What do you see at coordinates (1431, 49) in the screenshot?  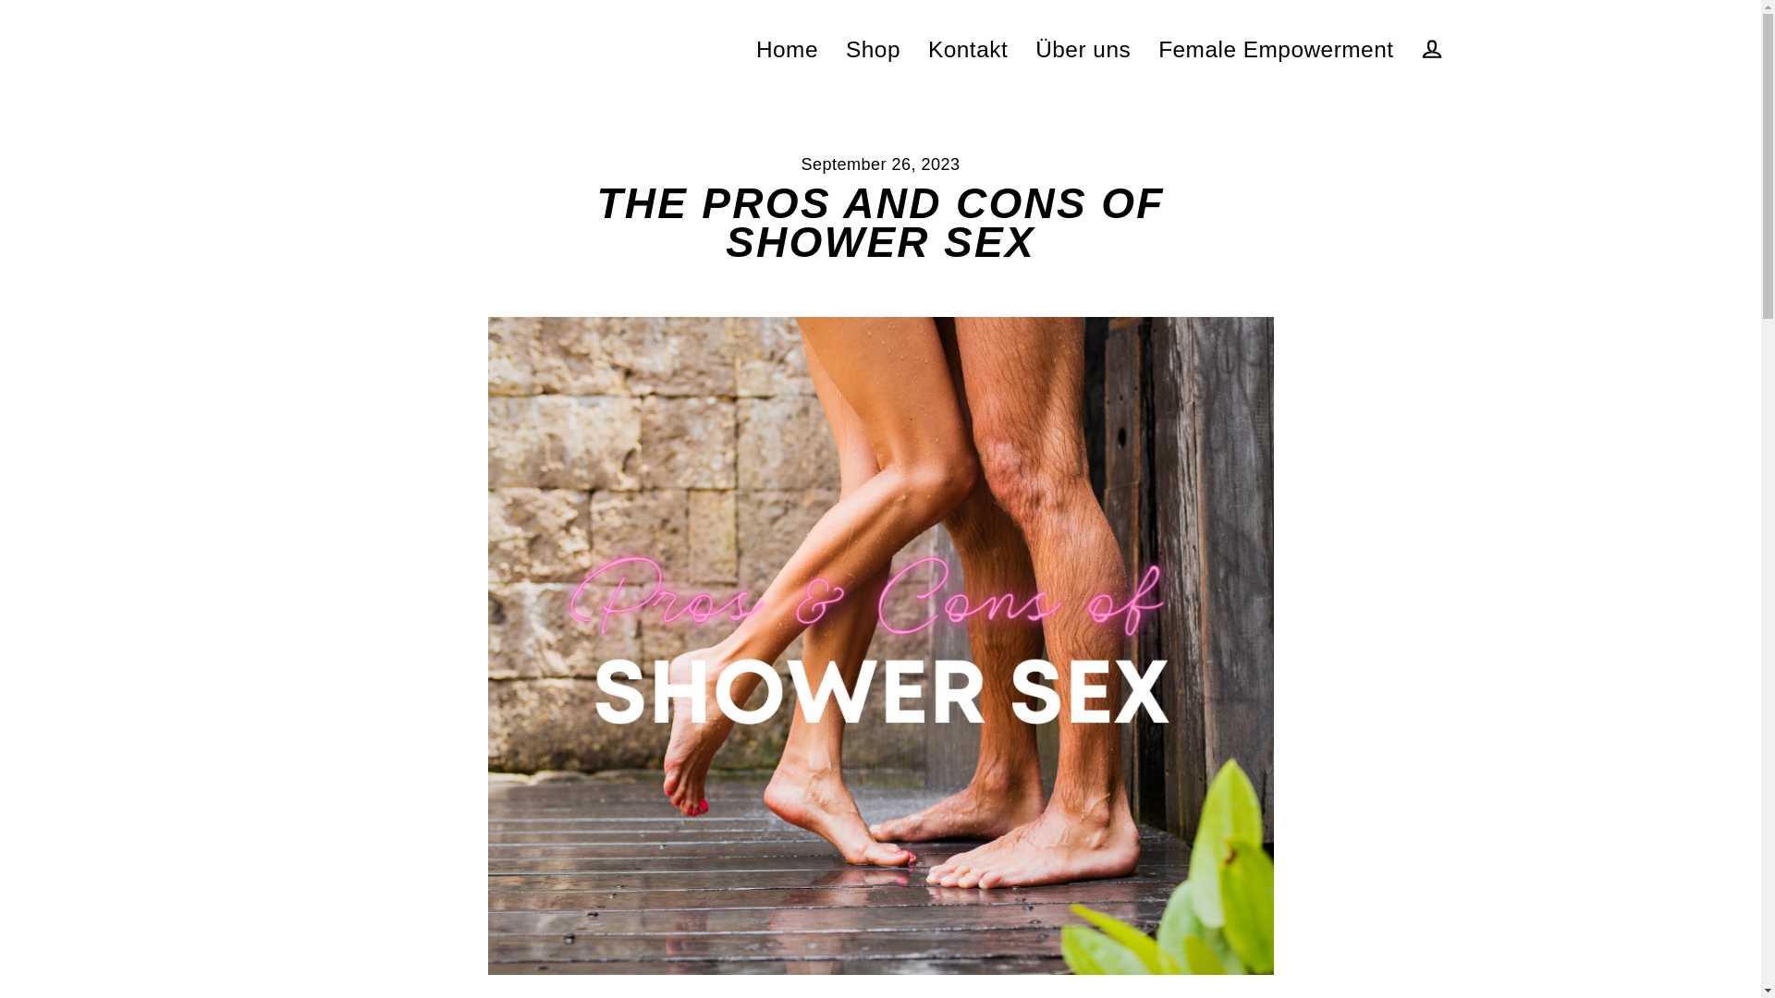 I see `Einloggen` at bounding box center [1431, 49].